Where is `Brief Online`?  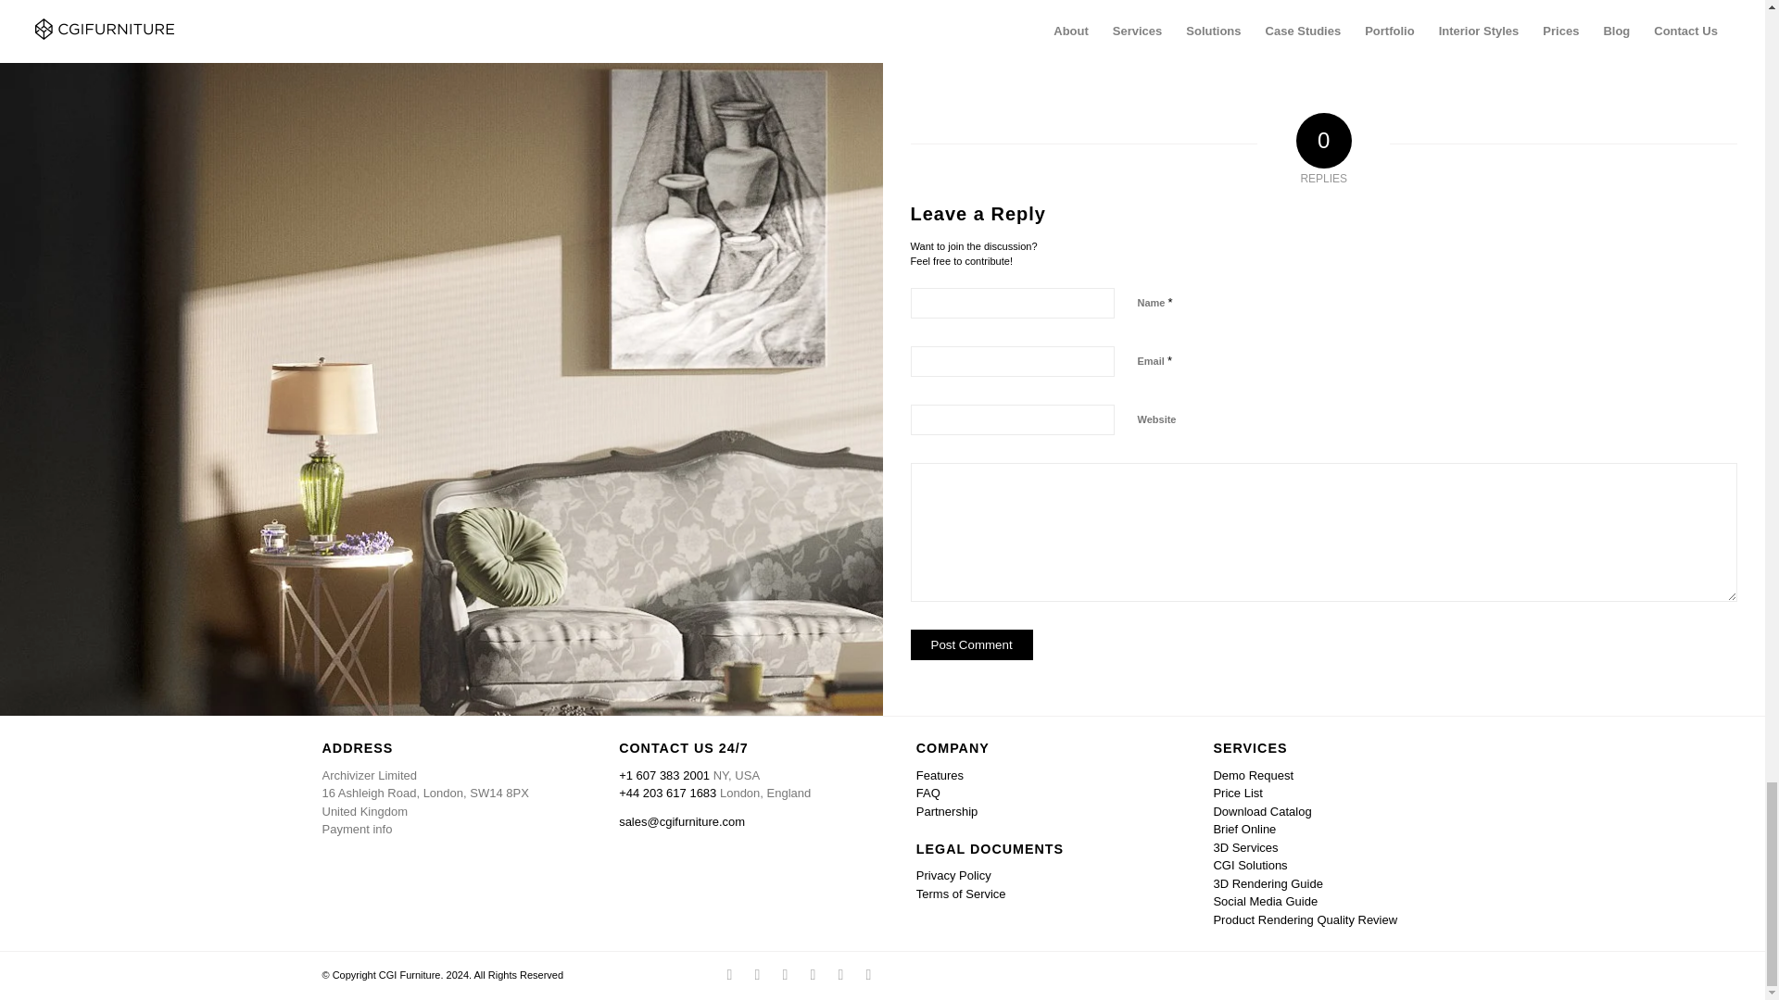
Brief Online is located at coordinates (1243, 828).